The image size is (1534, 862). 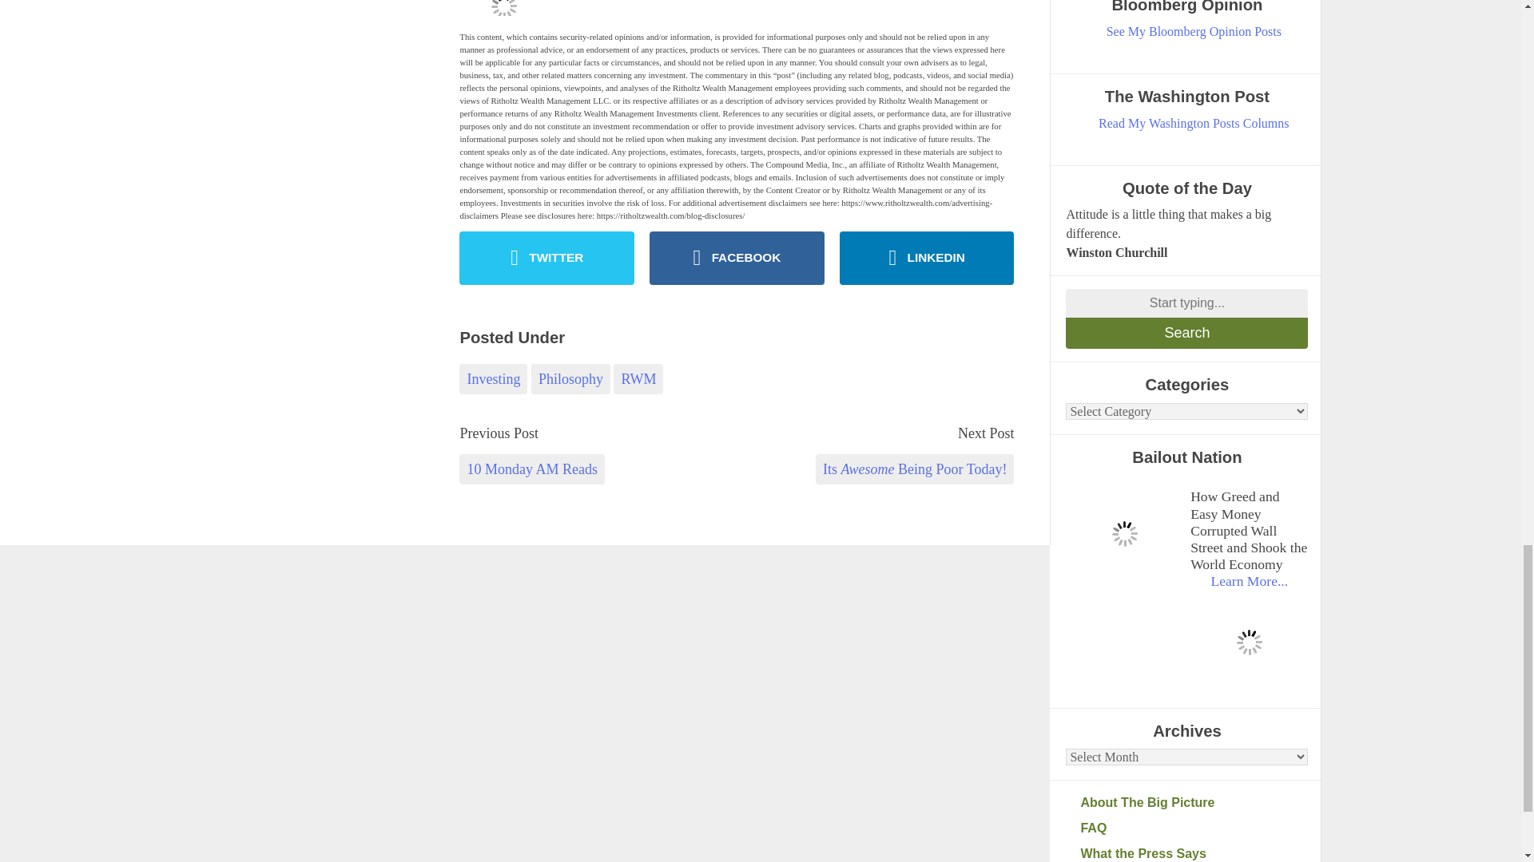 What do you see at coordinates (493, 378) in the screenshot?
I see `Investing` at bounding box center [493, 378].